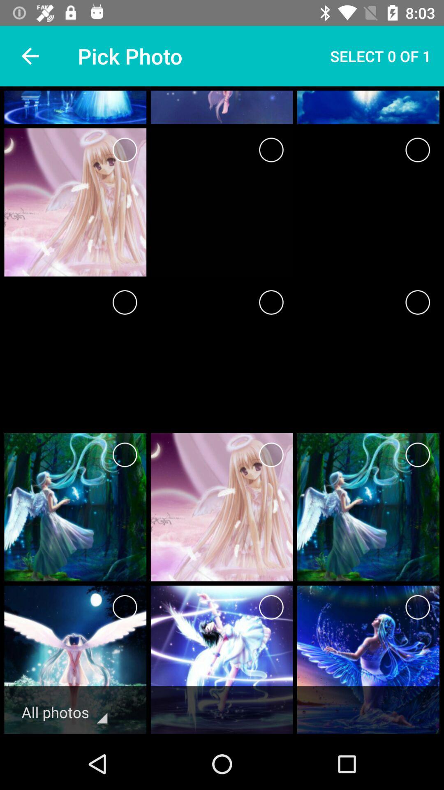 The image size is (444, 790). I want to click on select page, so click(125, 302).